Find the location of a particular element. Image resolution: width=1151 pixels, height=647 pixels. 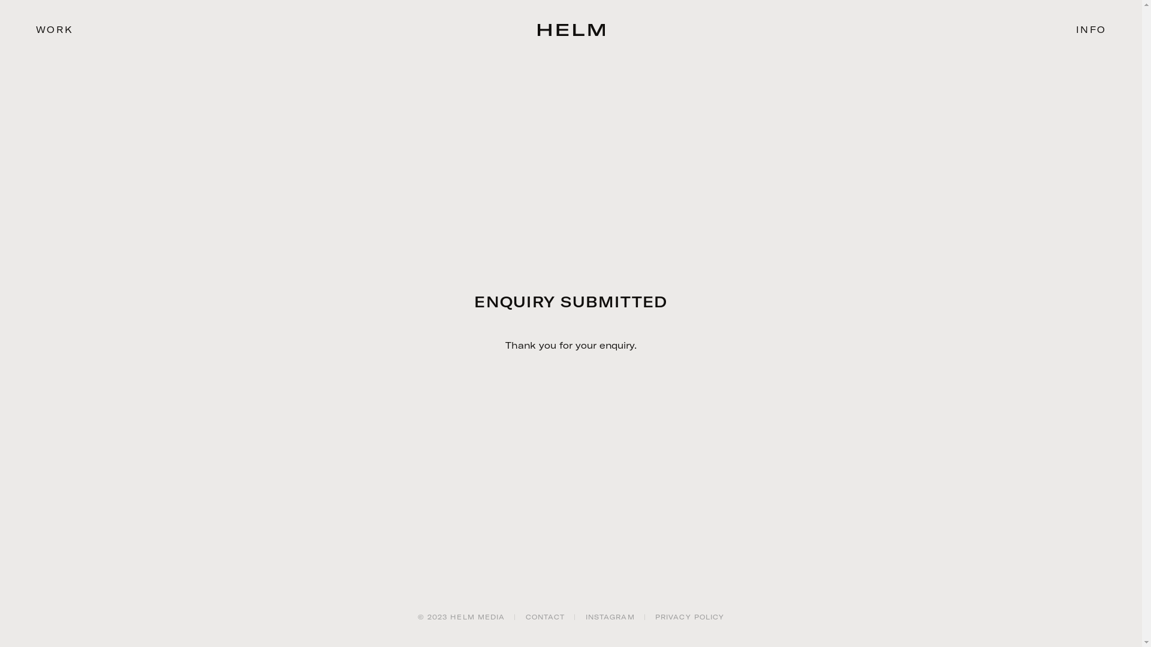

PRIVACY POLICY is located at coordinates (689, 617).